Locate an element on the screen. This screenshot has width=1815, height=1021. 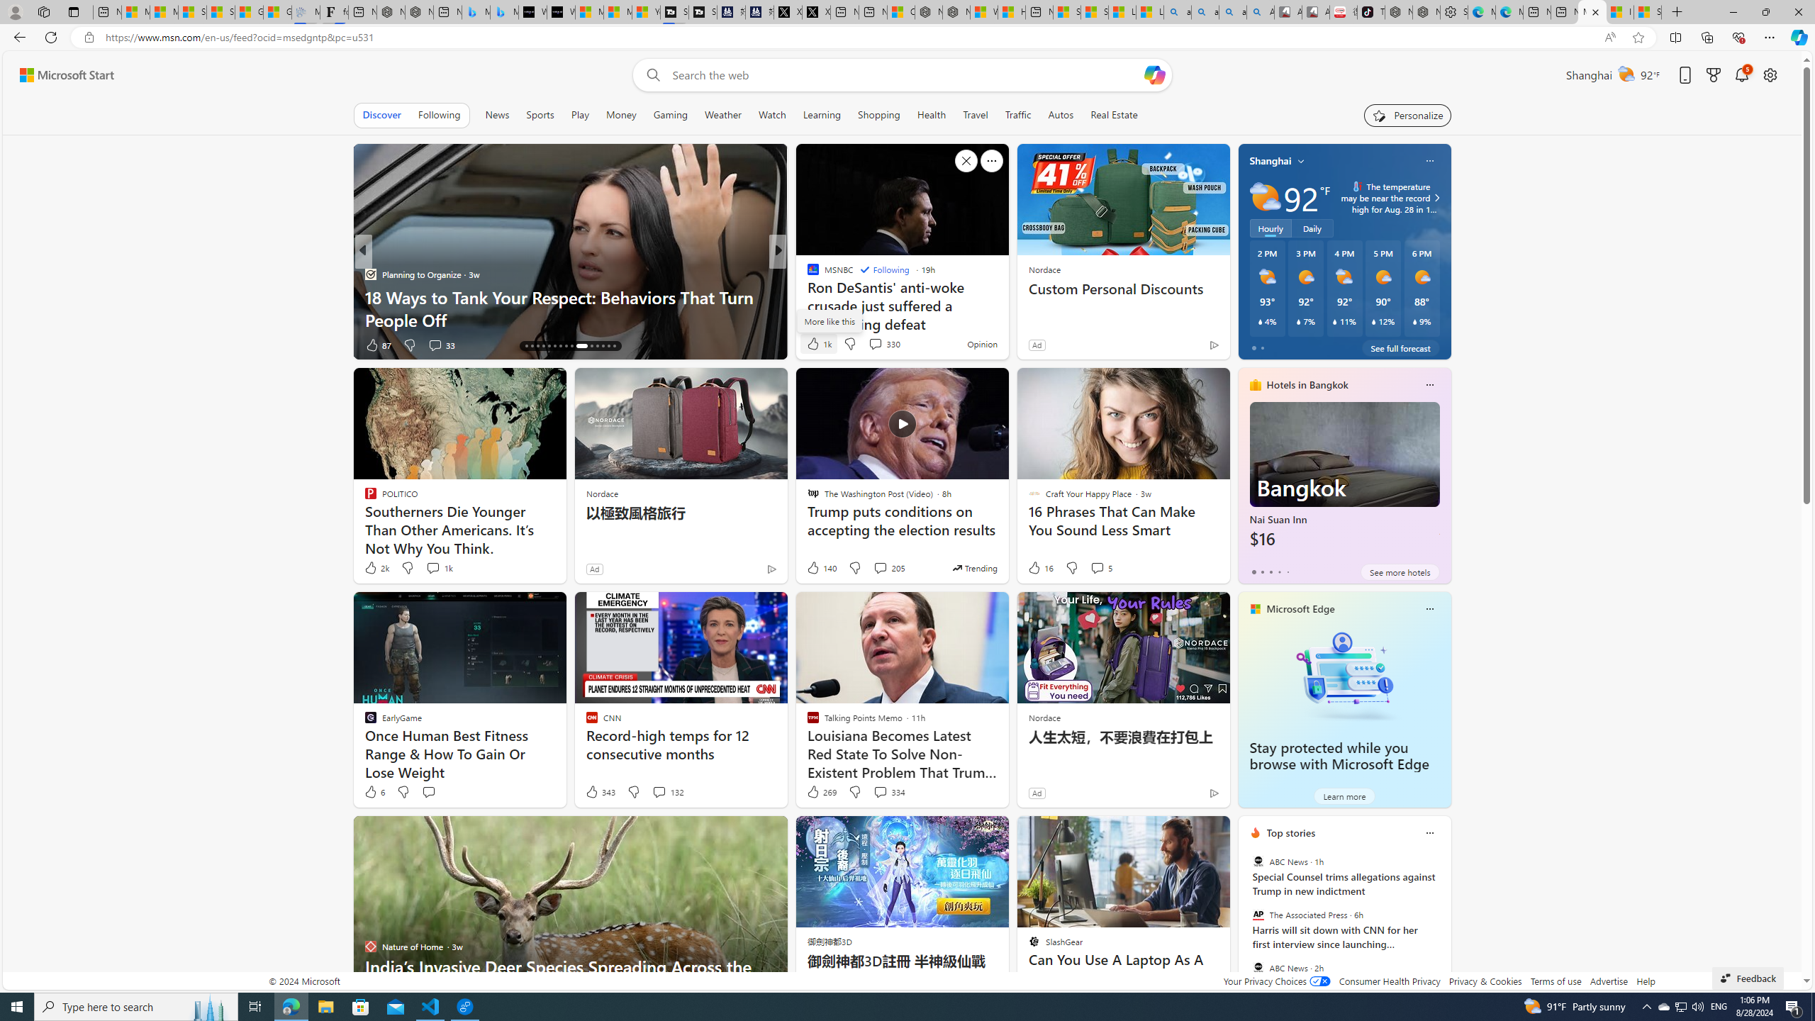
Stay protected while you browse with Microsoft Edge is located at coordinates (1344, 675).